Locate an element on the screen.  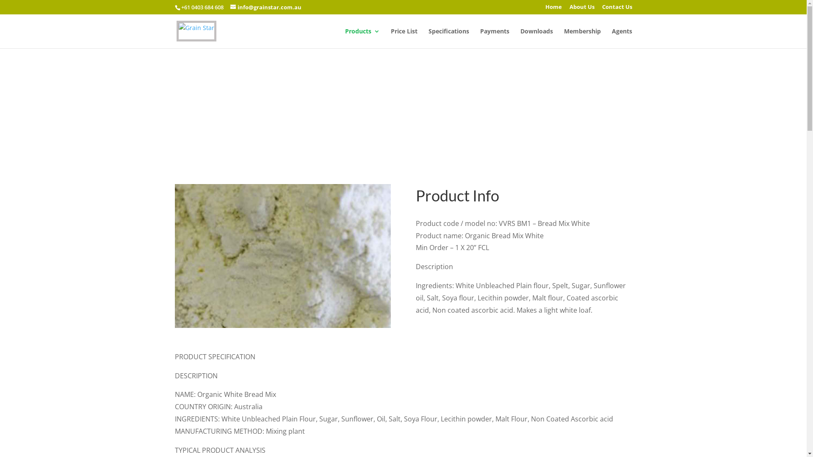
Specifications is located at coordinates (449, 38).